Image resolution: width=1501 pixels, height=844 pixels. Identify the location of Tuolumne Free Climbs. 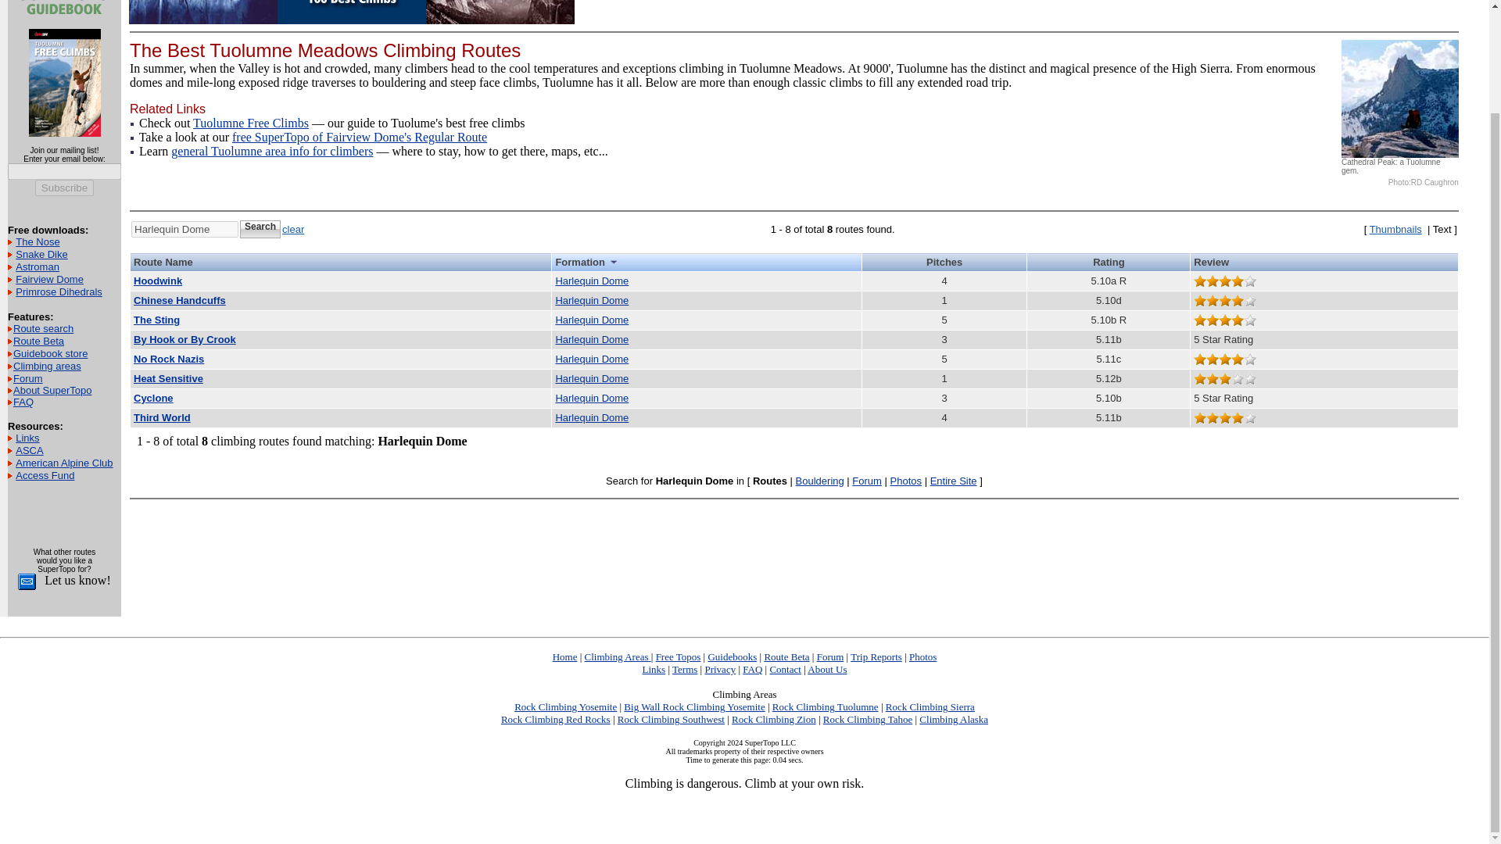
(251, 123).